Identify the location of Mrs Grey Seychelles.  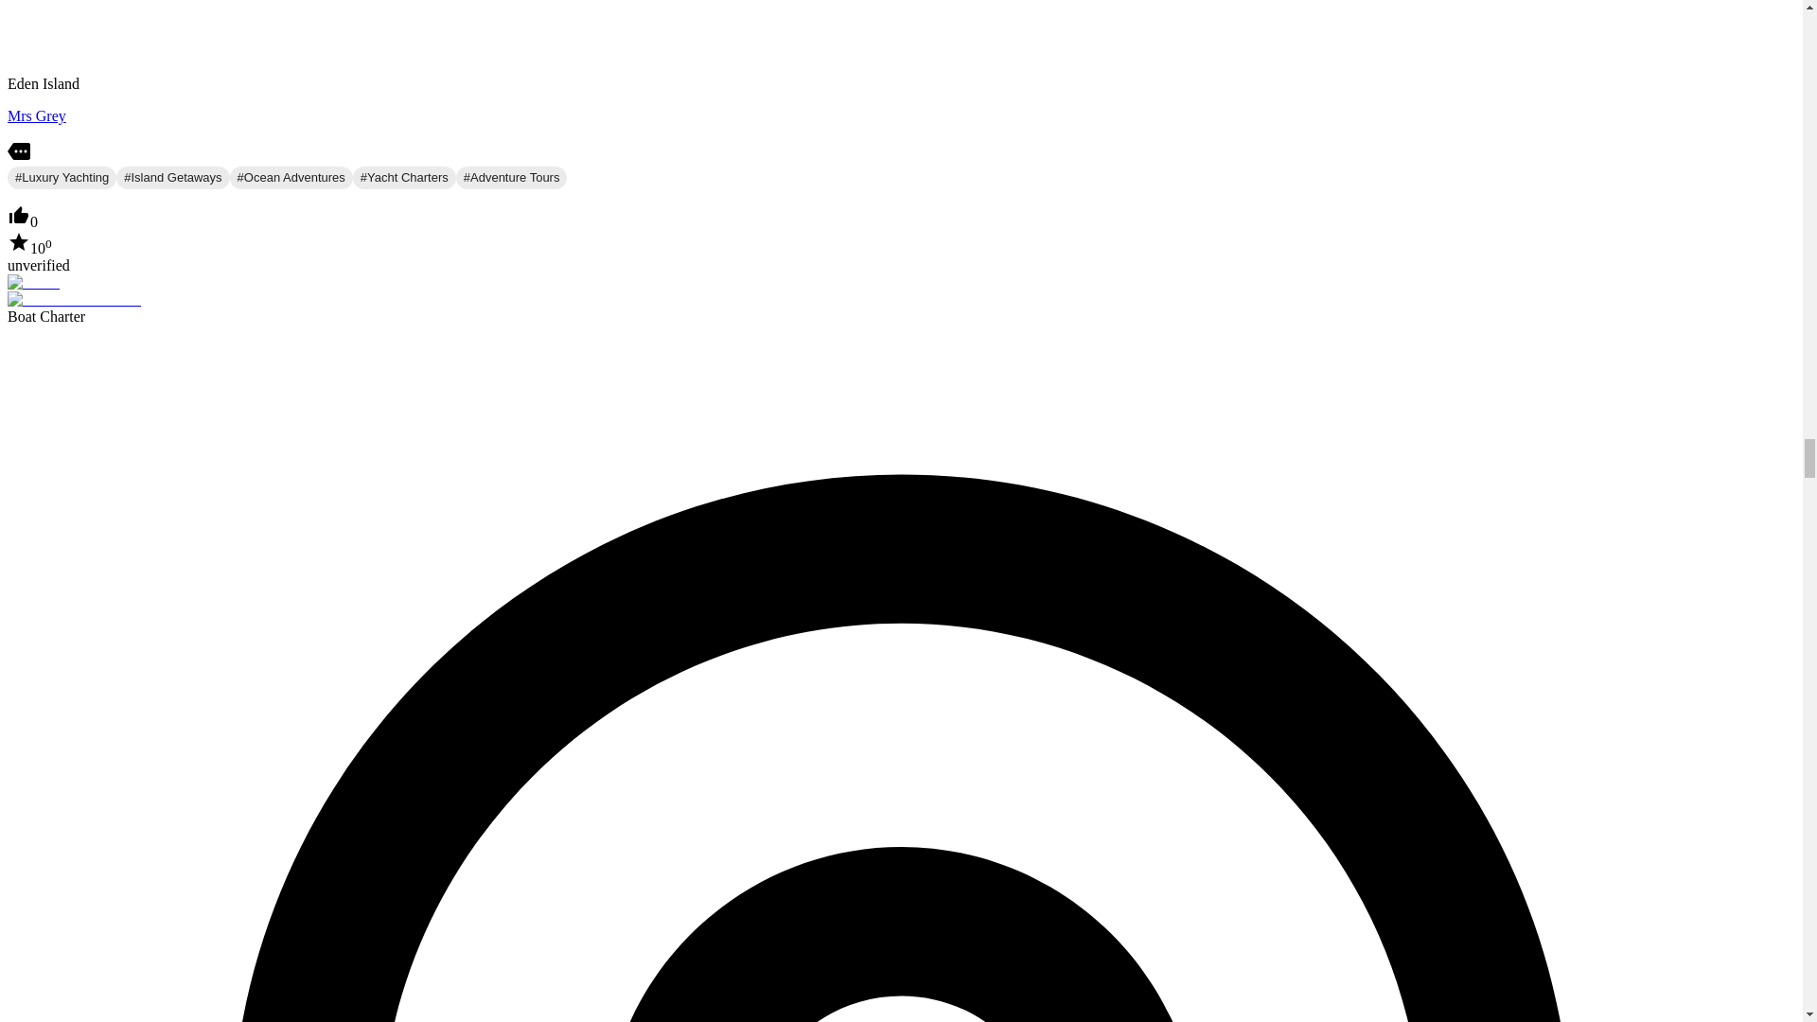
(36, 115).